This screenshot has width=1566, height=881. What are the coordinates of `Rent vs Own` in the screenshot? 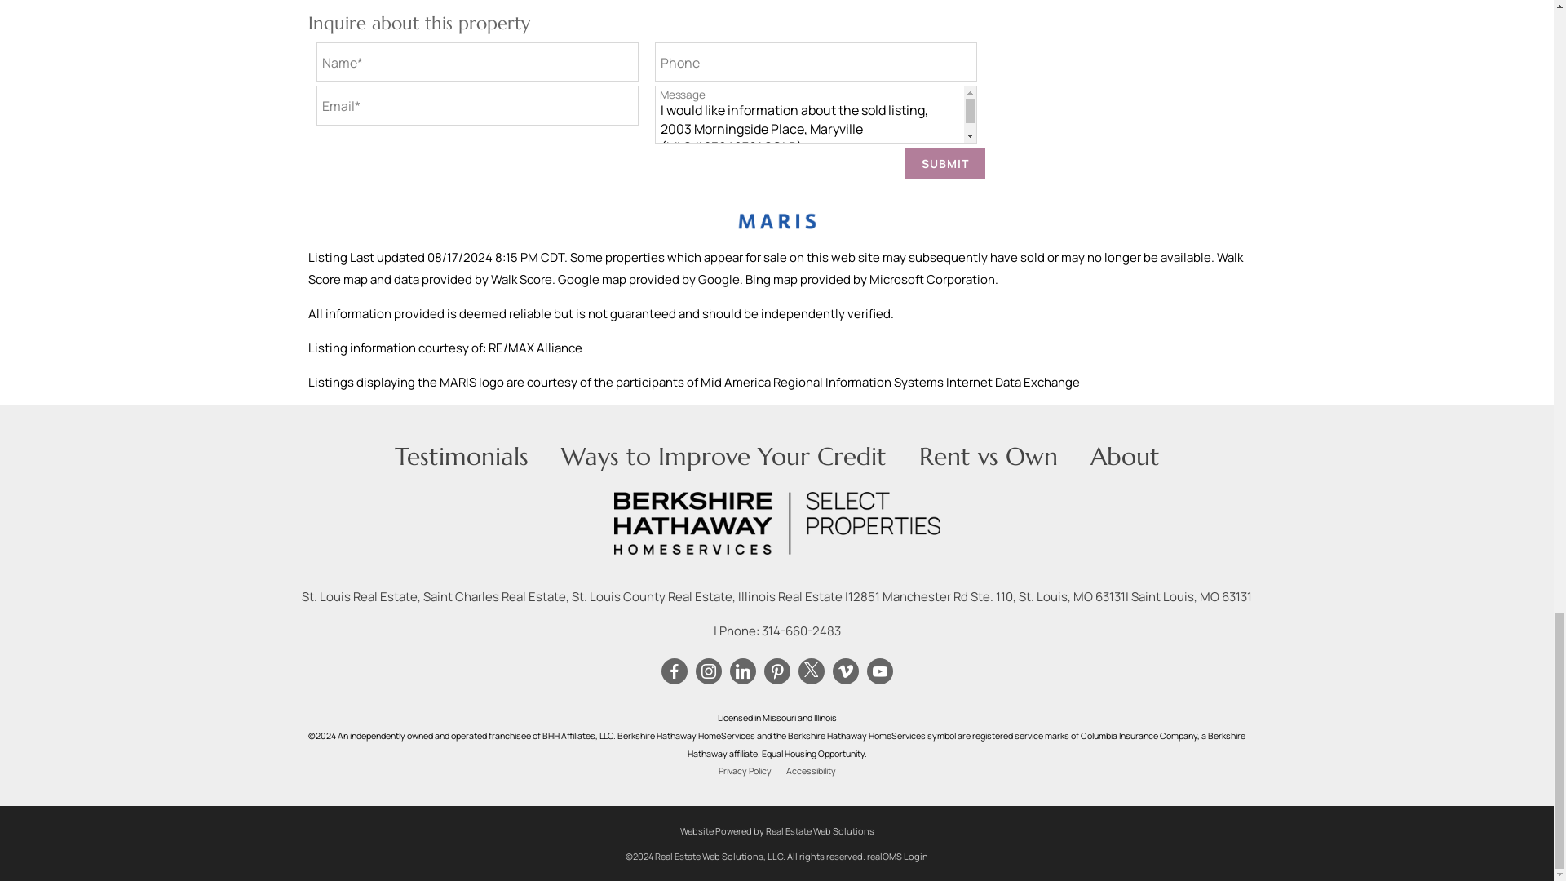 It's located at (987, 456).